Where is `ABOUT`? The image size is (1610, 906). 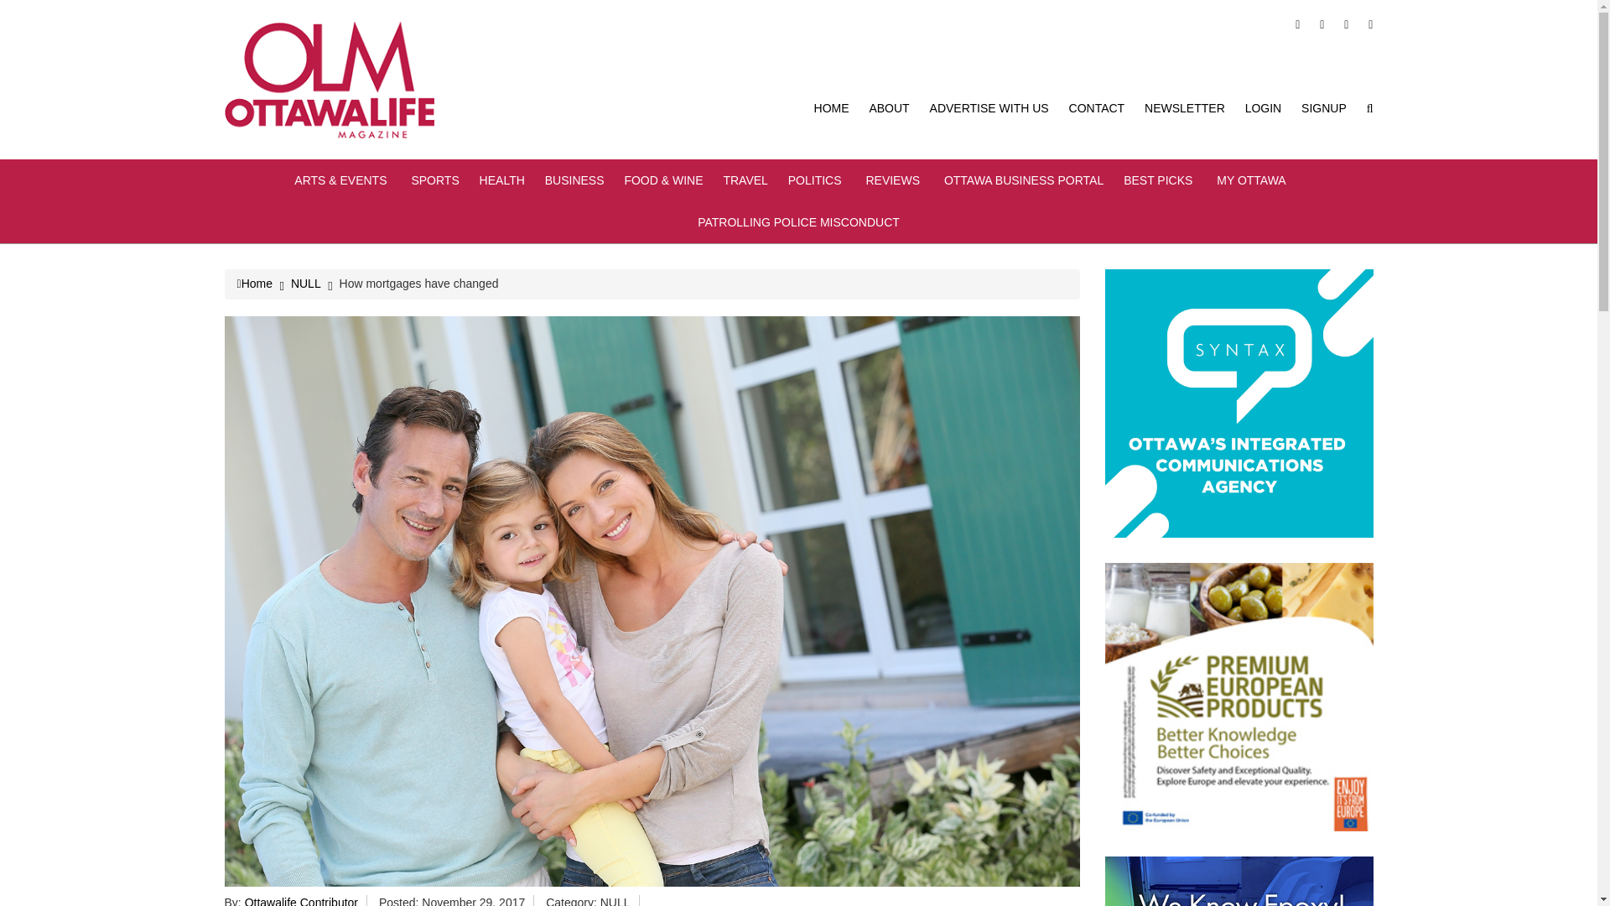 ABOUT is located at coordinates (889, 107).